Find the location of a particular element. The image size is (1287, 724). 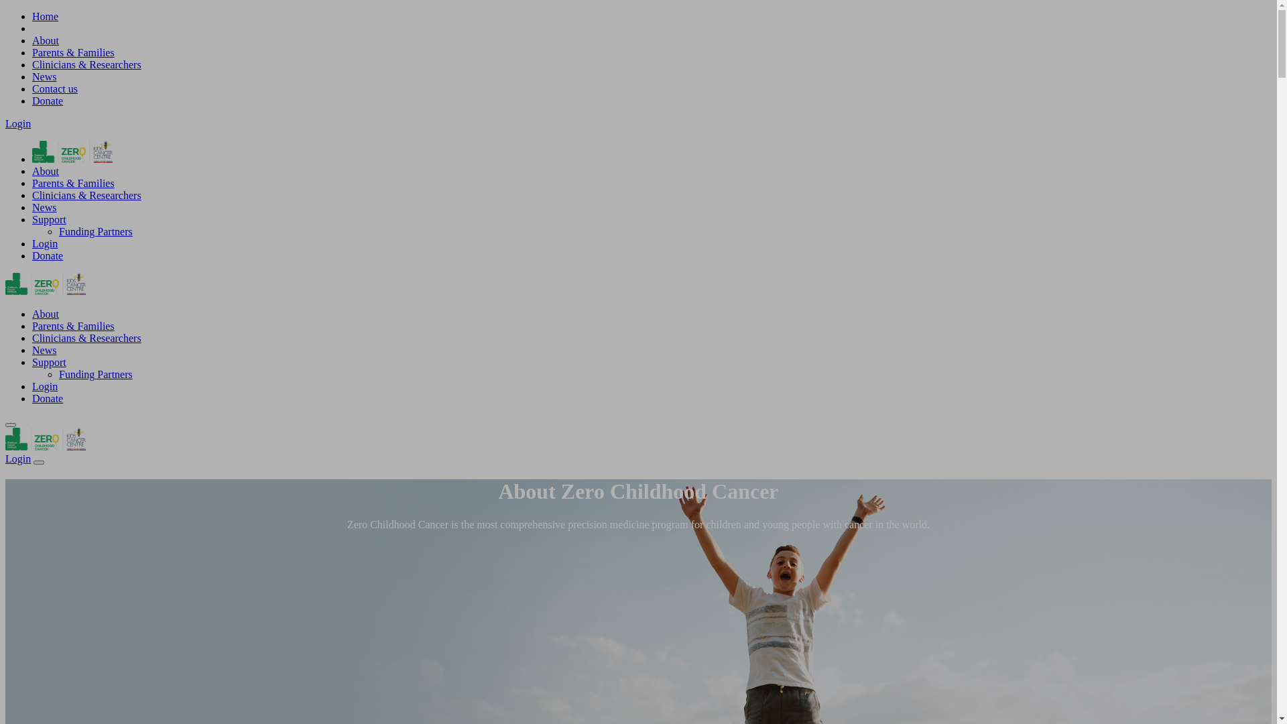

Parents & Families is located at coordinates (74, 52).